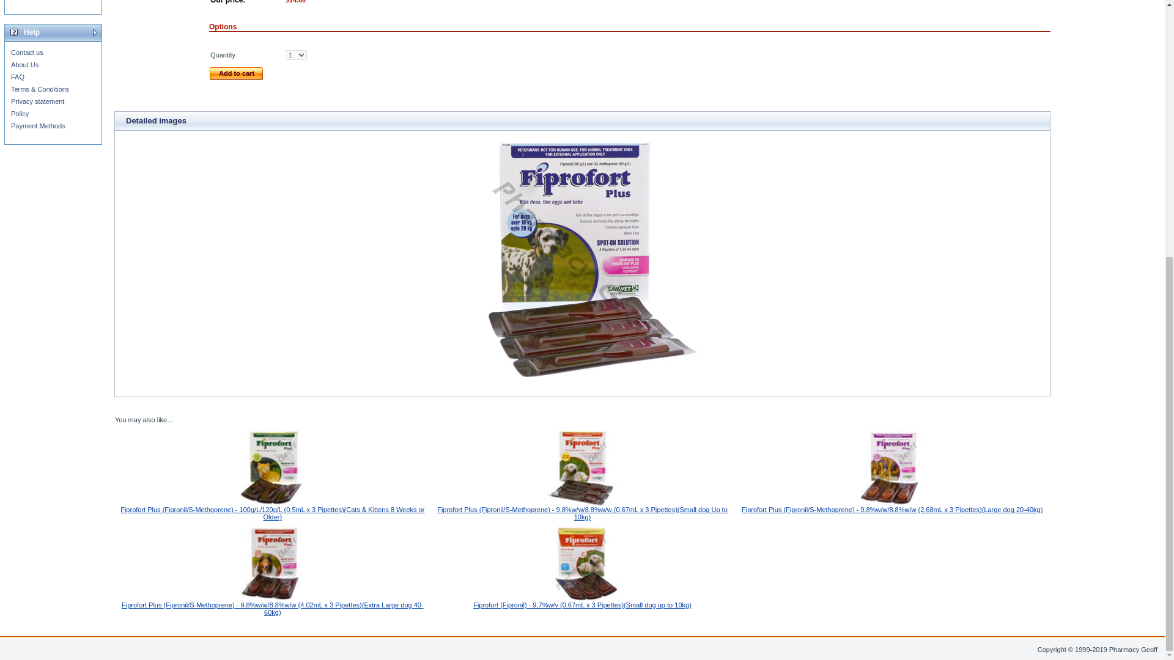 The width and height of the screenshot is (1174, 660). Describe the element at coordinates (38, 125) in the screenshot. I see `Payment Methods` at that location.